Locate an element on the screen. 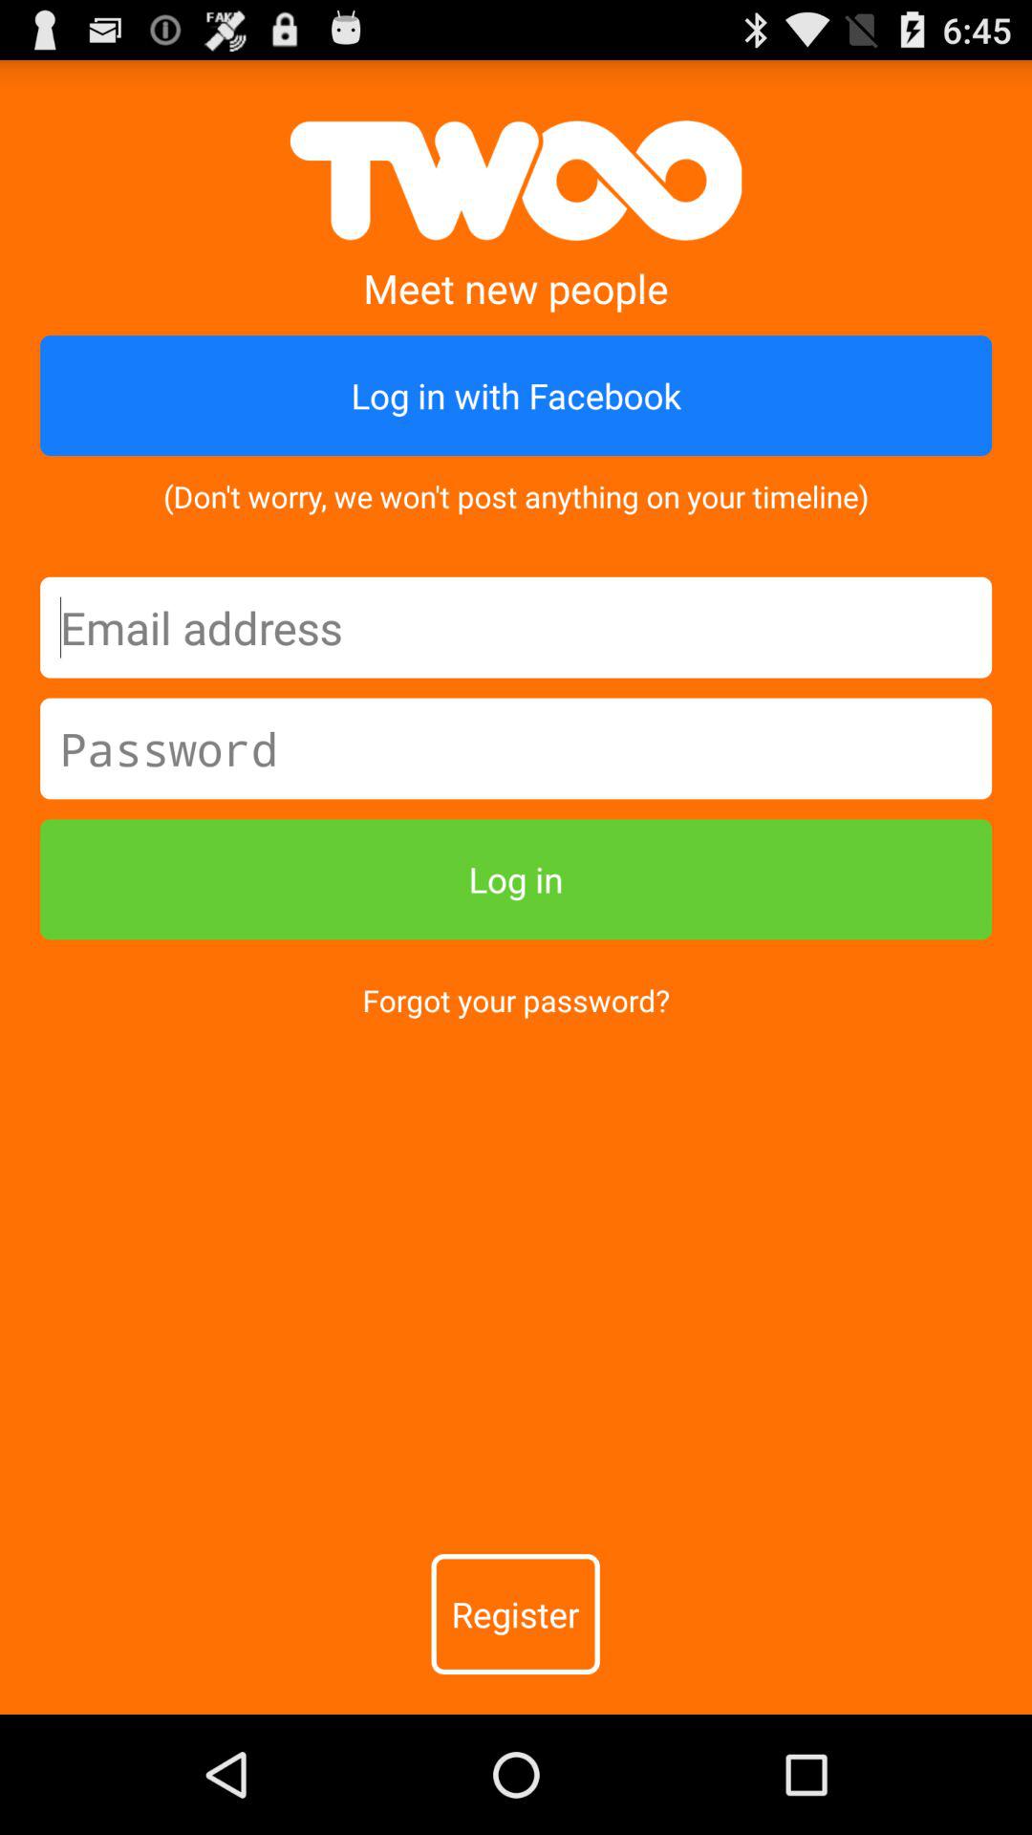  tap the item below the log in is located at coordinates (516, 1000).